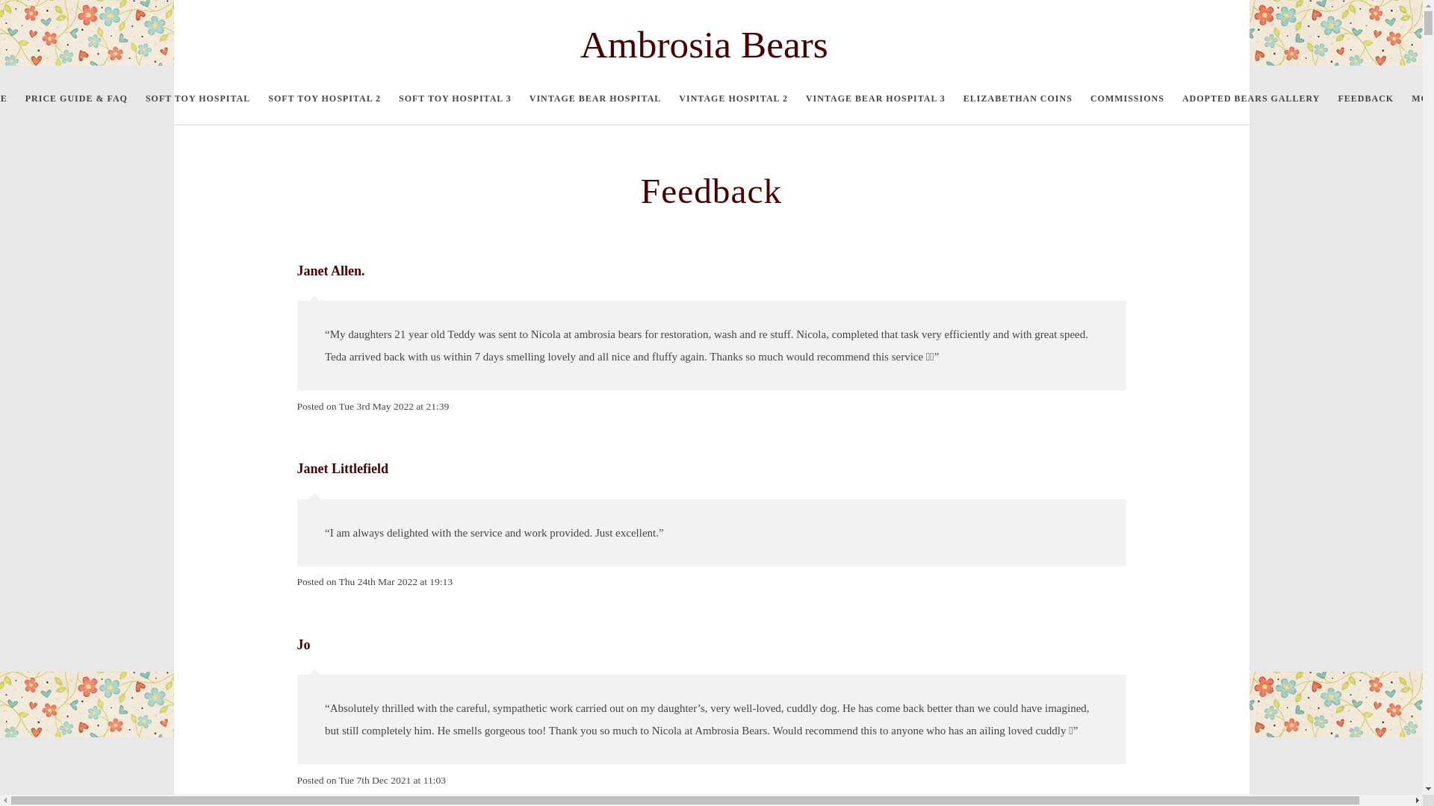  Describe the element at coordinates (1250, 99) in the screenshot. I see `ADOPTED BEARS GALLERY` at that location.